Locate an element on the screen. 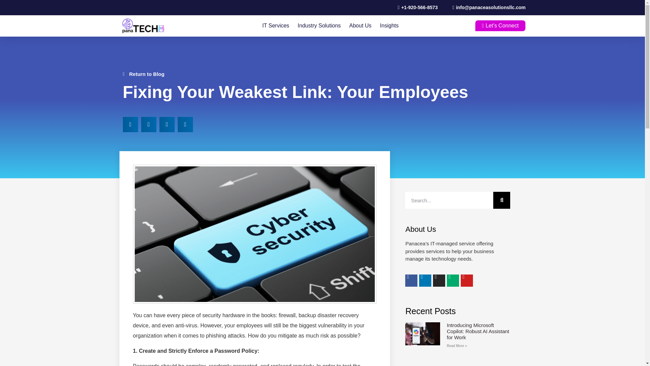  Insights is located at coordinates (389, 26).